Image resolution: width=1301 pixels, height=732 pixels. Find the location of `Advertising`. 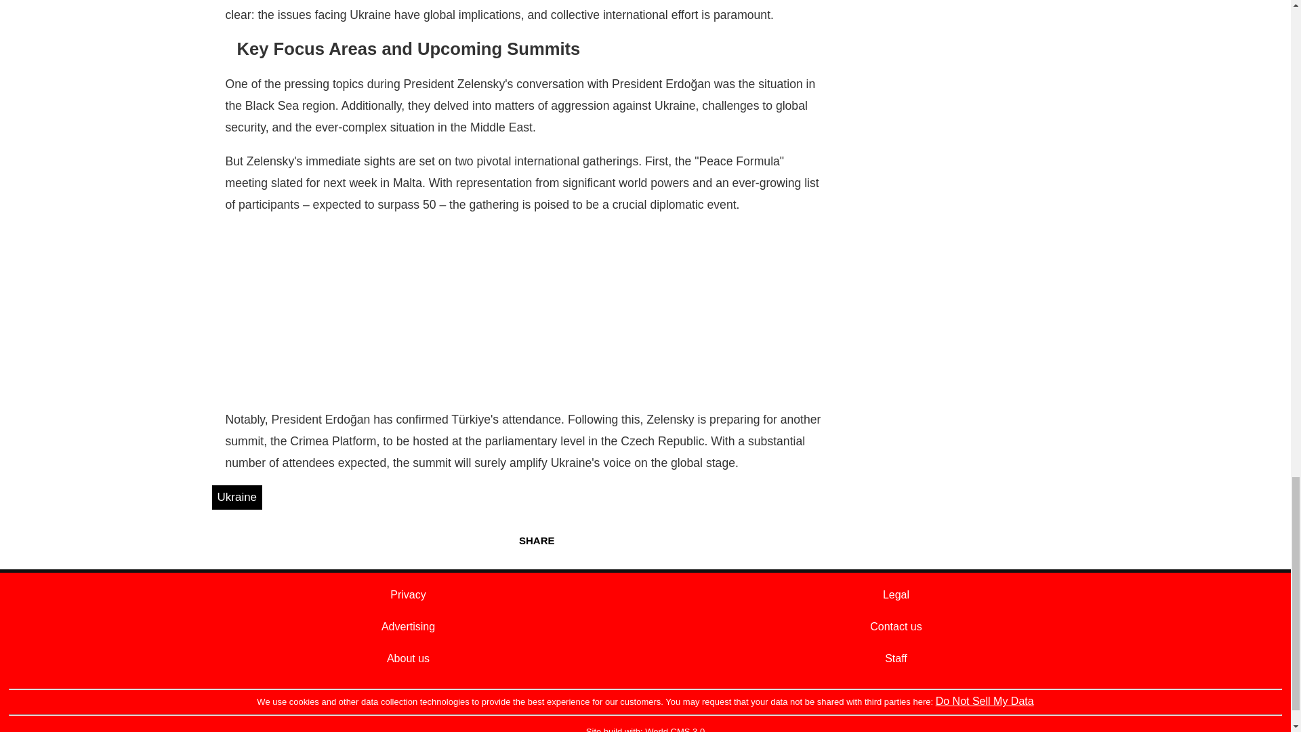

Advertising is located at coordinates (408, 626).